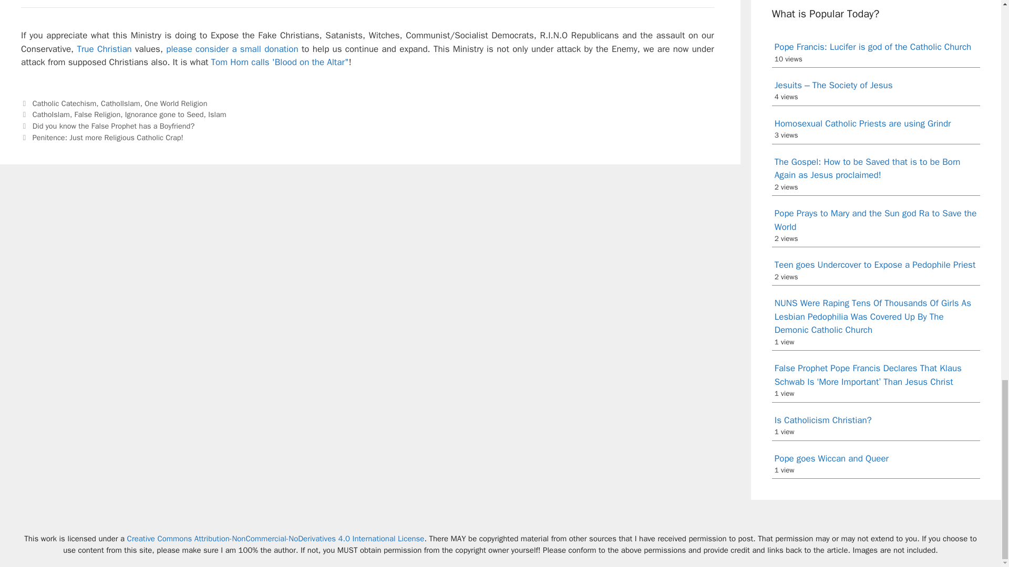 This screenshot has width=1009, height=567. Describe the element at coordinates (120, 103) in the screenshot. I see `CatholIslam` at that location.